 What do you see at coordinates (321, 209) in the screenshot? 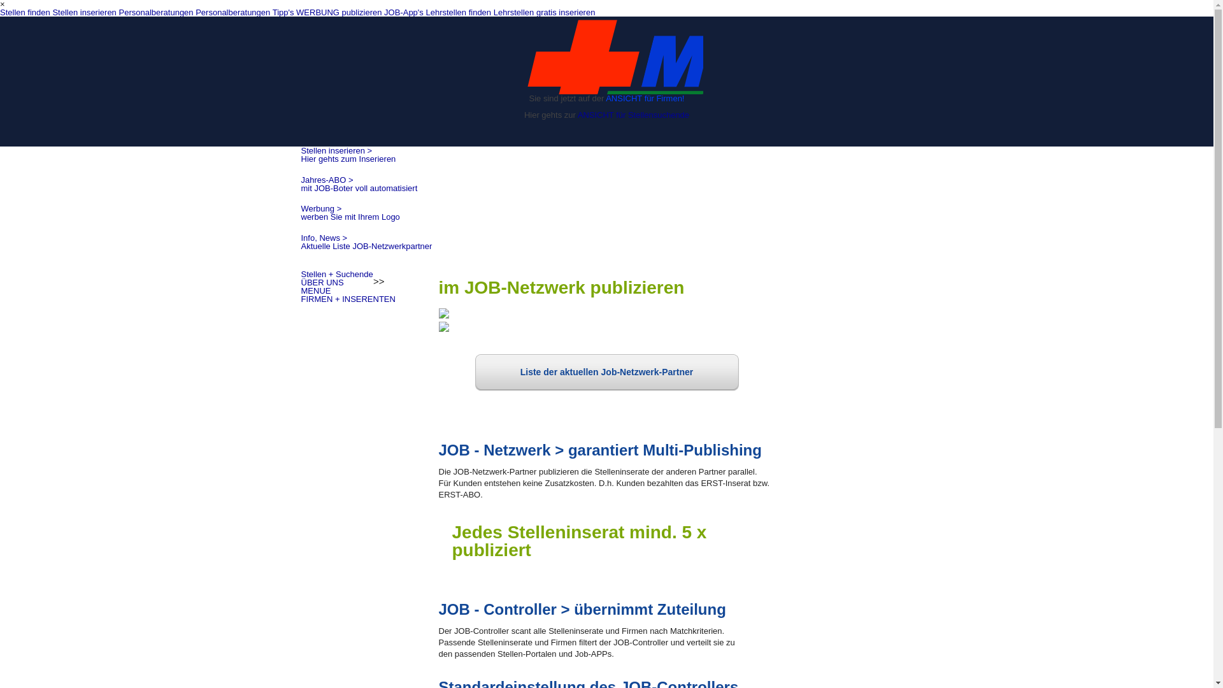
I see `Werbung >` at bounding box center [321, 209].